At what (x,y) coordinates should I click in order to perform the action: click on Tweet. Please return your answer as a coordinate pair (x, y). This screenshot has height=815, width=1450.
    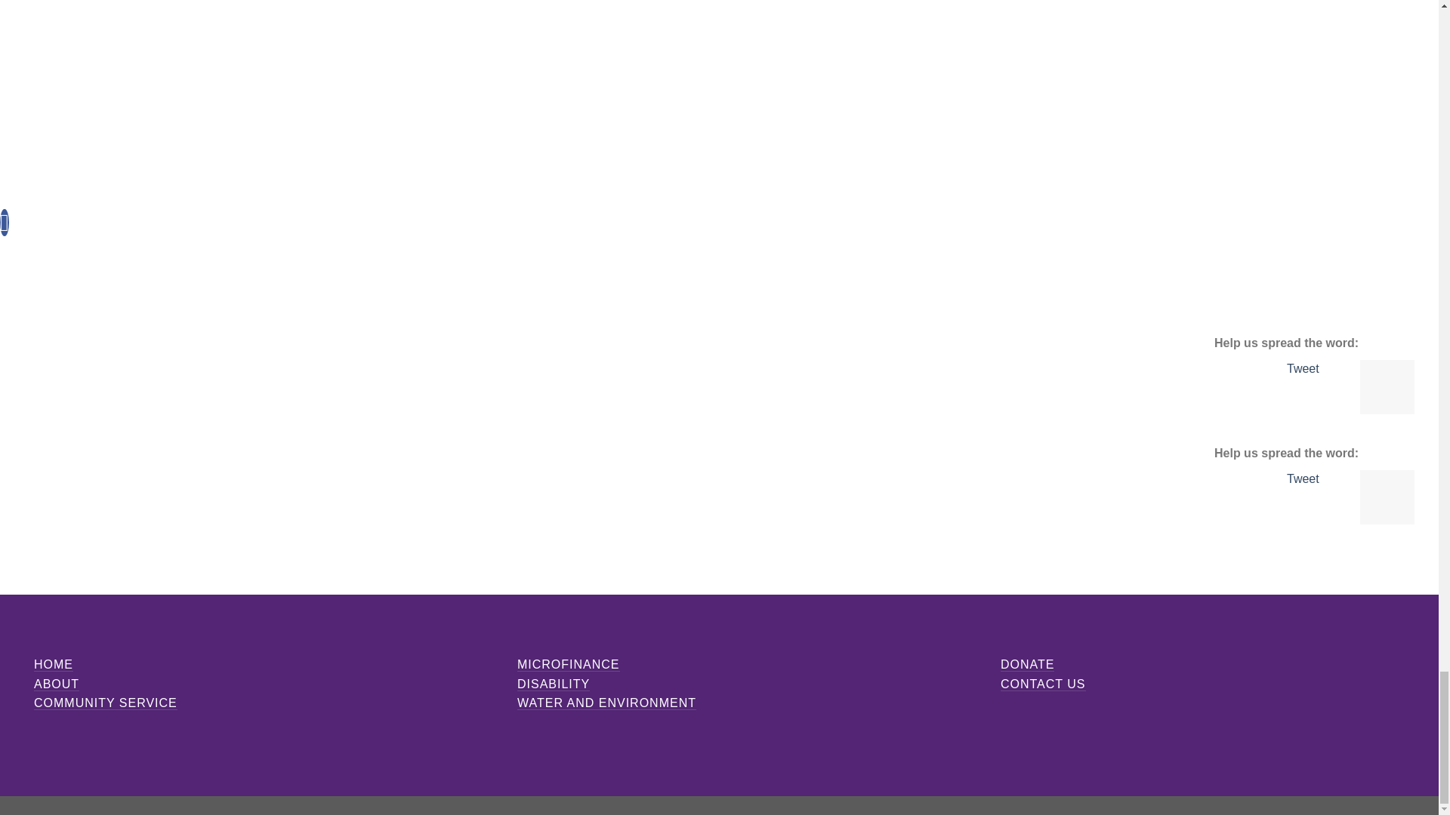
    Looking at the image, I should click on (1303, 478).